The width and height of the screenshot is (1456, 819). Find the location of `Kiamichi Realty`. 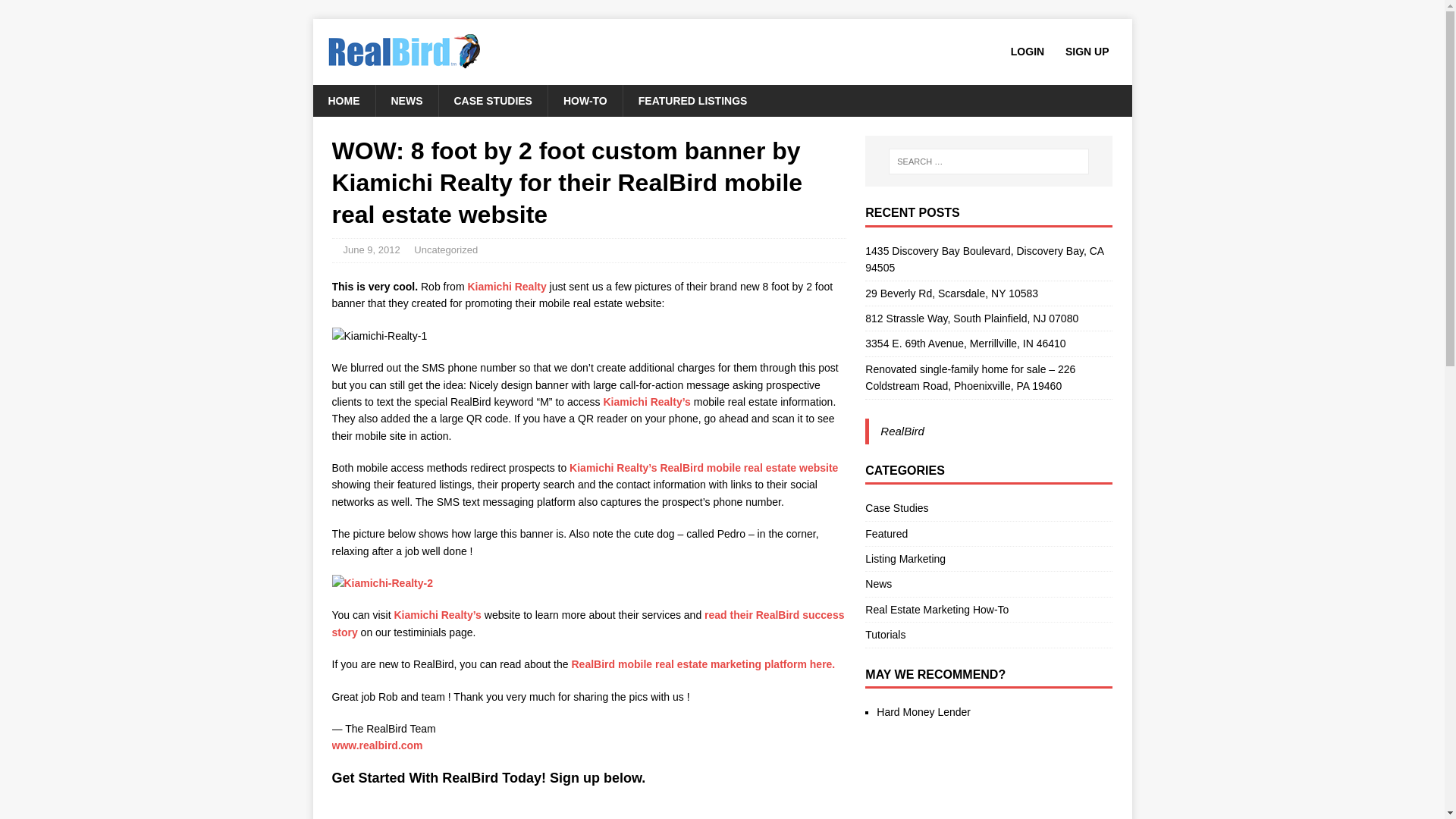

Kiamichi Realty is located at coordinates (437, 614).